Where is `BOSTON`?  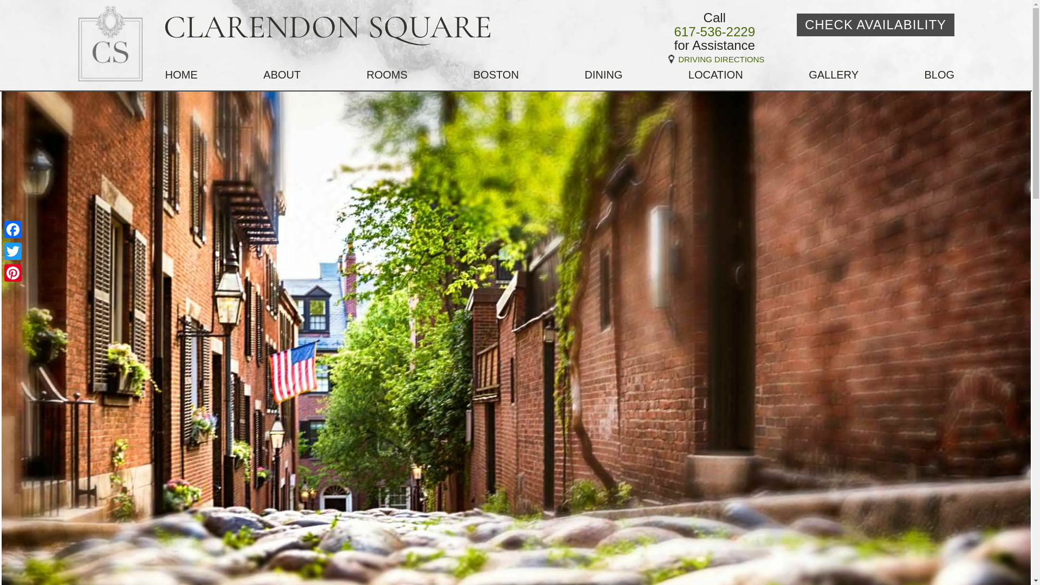 BOSTON is located at coordinates (496, 75).